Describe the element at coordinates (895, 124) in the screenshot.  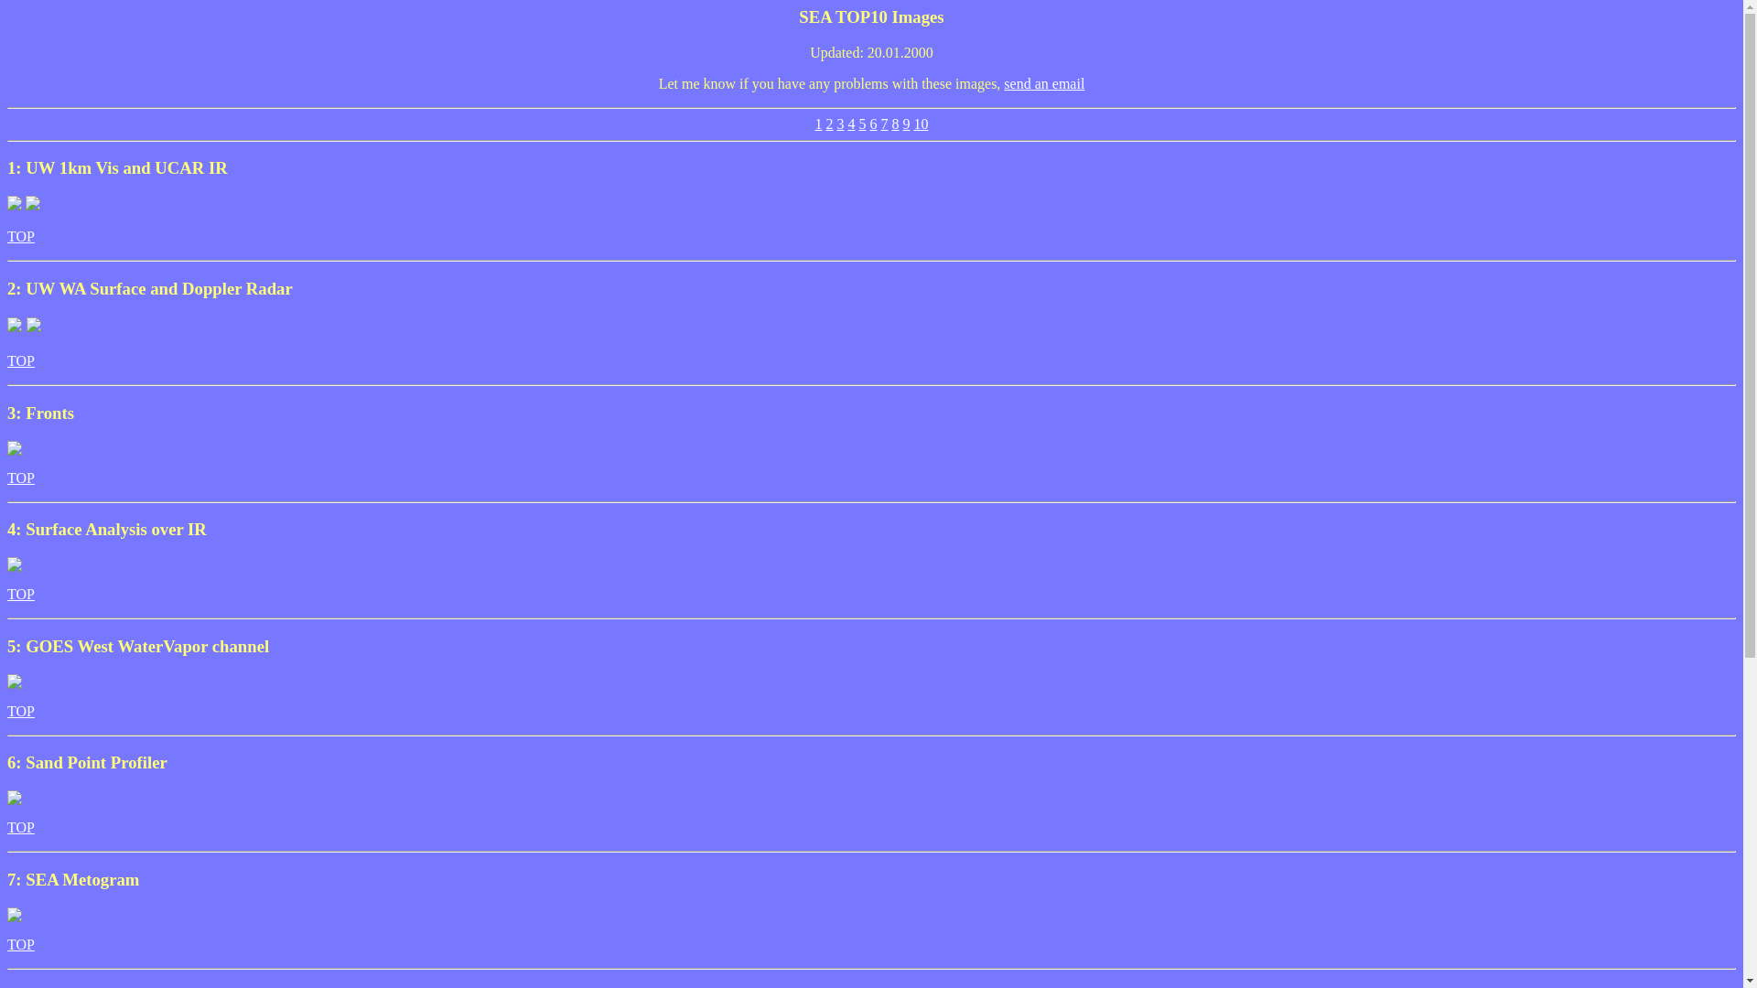
I see `8` at that location.